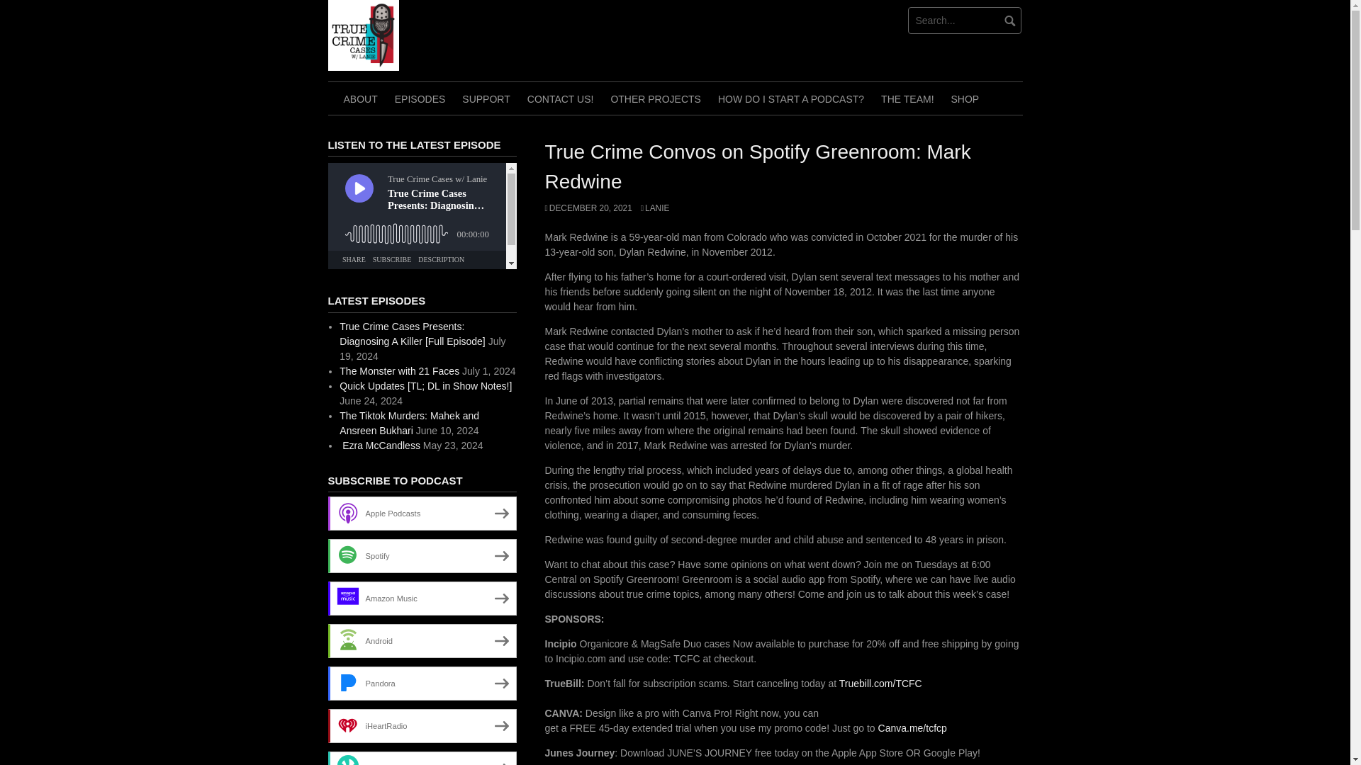  What do you see at coordinates (964, 20) in the screenshot?
I see `Search for:` at bounding box center [964, 20].